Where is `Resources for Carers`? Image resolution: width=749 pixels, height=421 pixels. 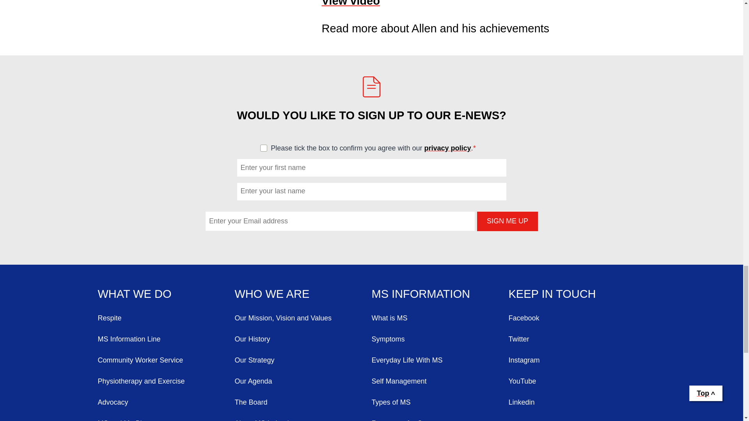
Resources for Carers is located at coordinates (440, 419).